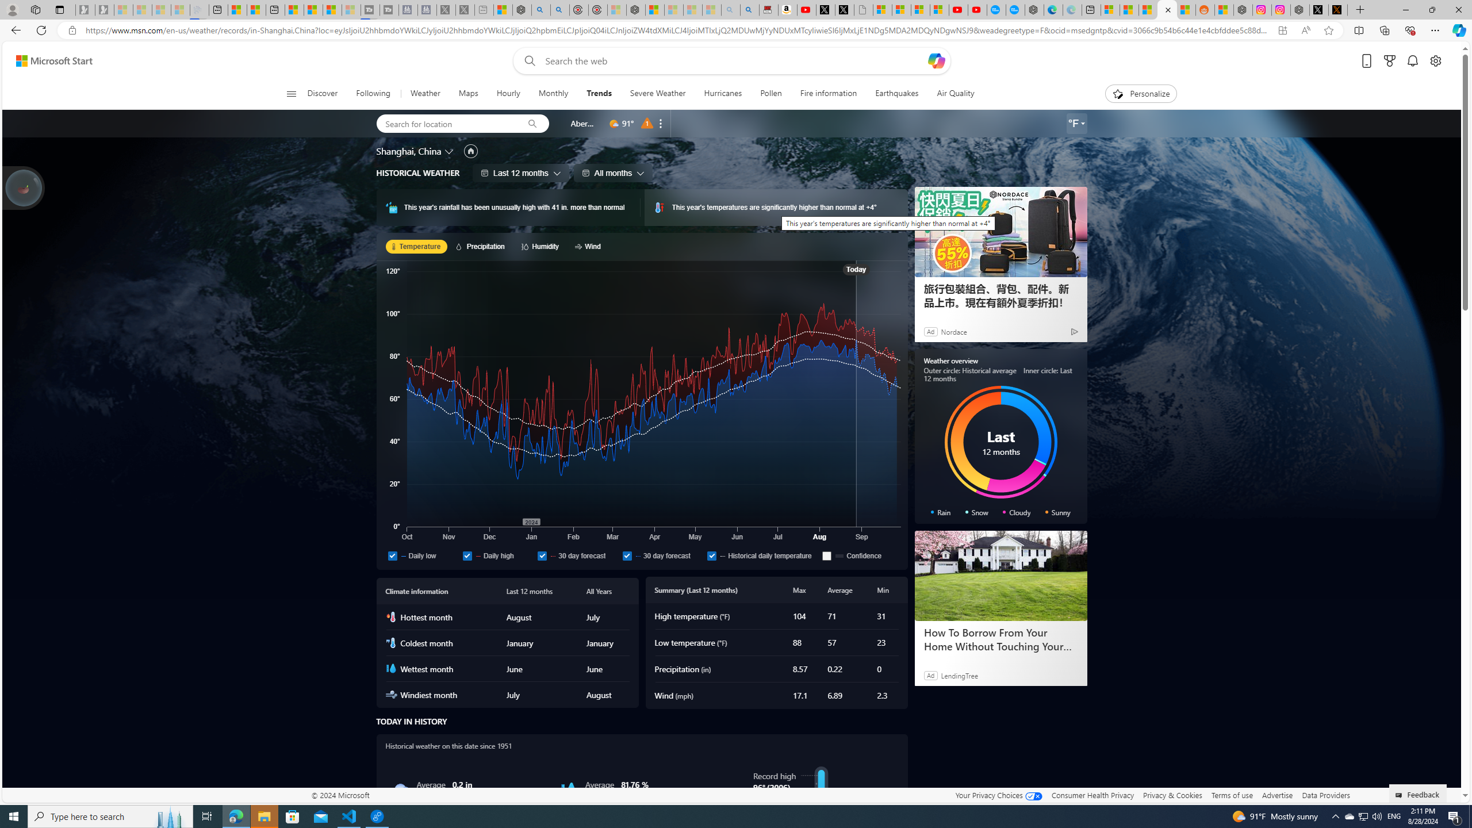 The width and height of the screenshot is (1472, 828). What do you see at coordinates (1435, 30) in the screenshot?
I see `Settings and more (Alt+F)` at bounding box center [1435, 30].